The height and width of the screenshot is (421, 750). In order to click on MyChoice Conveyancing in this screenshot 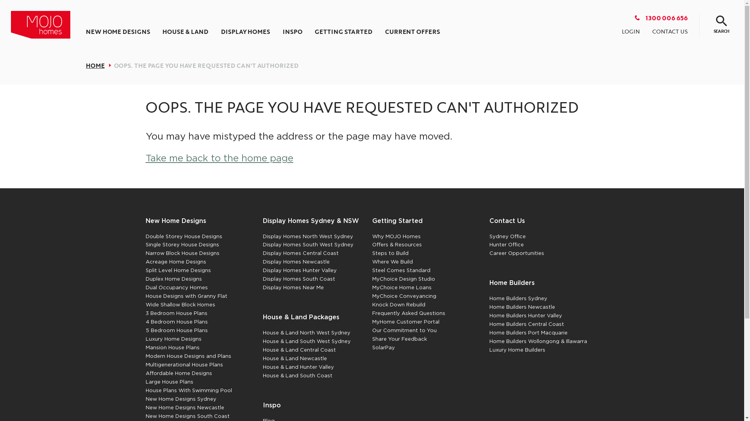, I will do `click(404, 296)`.